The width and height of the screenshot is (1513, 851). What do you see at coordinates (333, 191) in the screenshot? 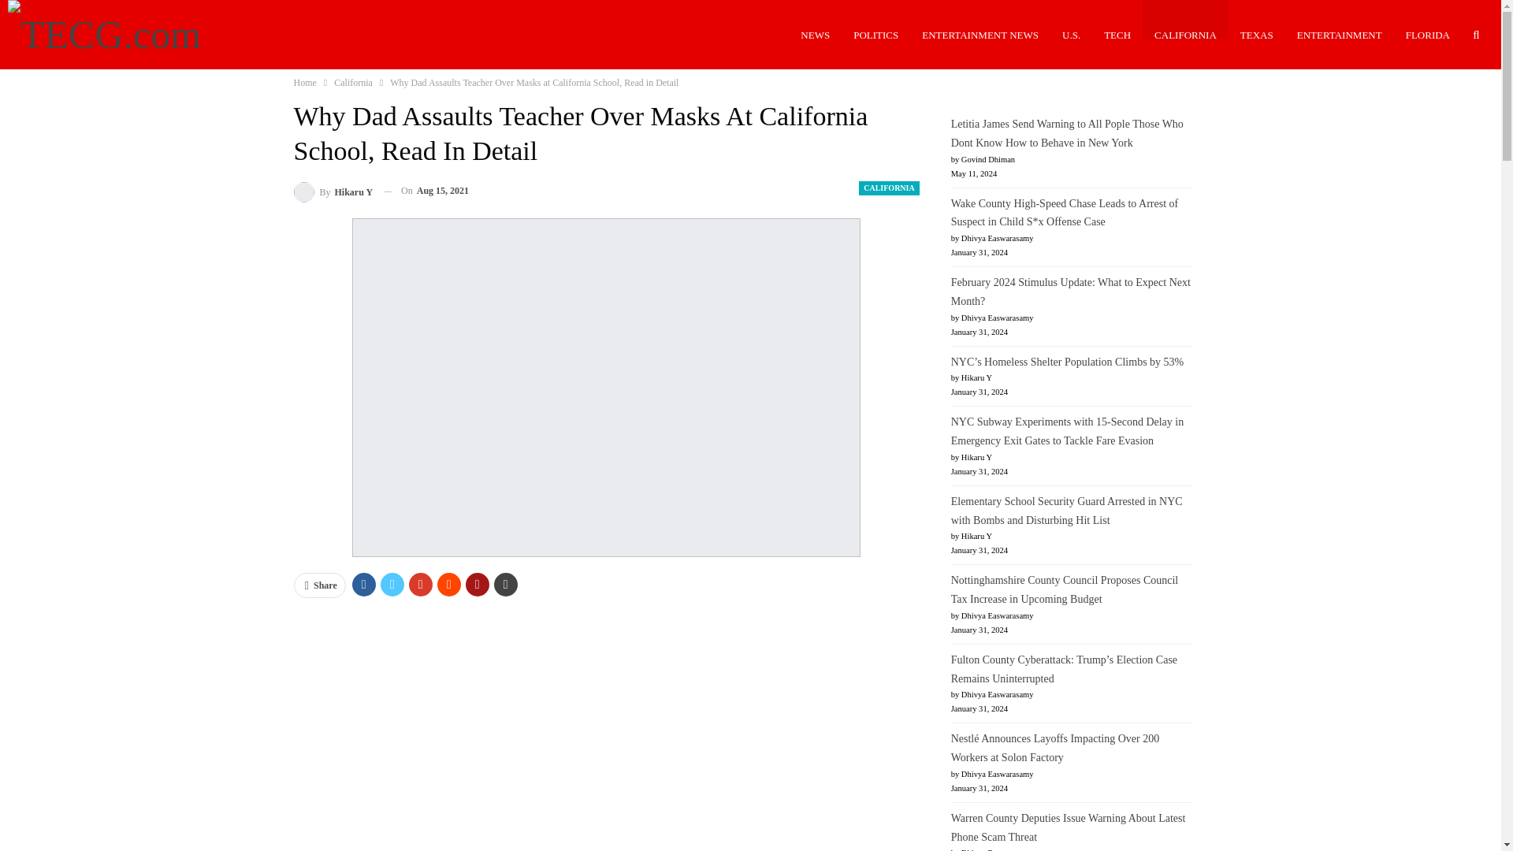
I see `Browse Author Articles` at bounding box center [333, 191].